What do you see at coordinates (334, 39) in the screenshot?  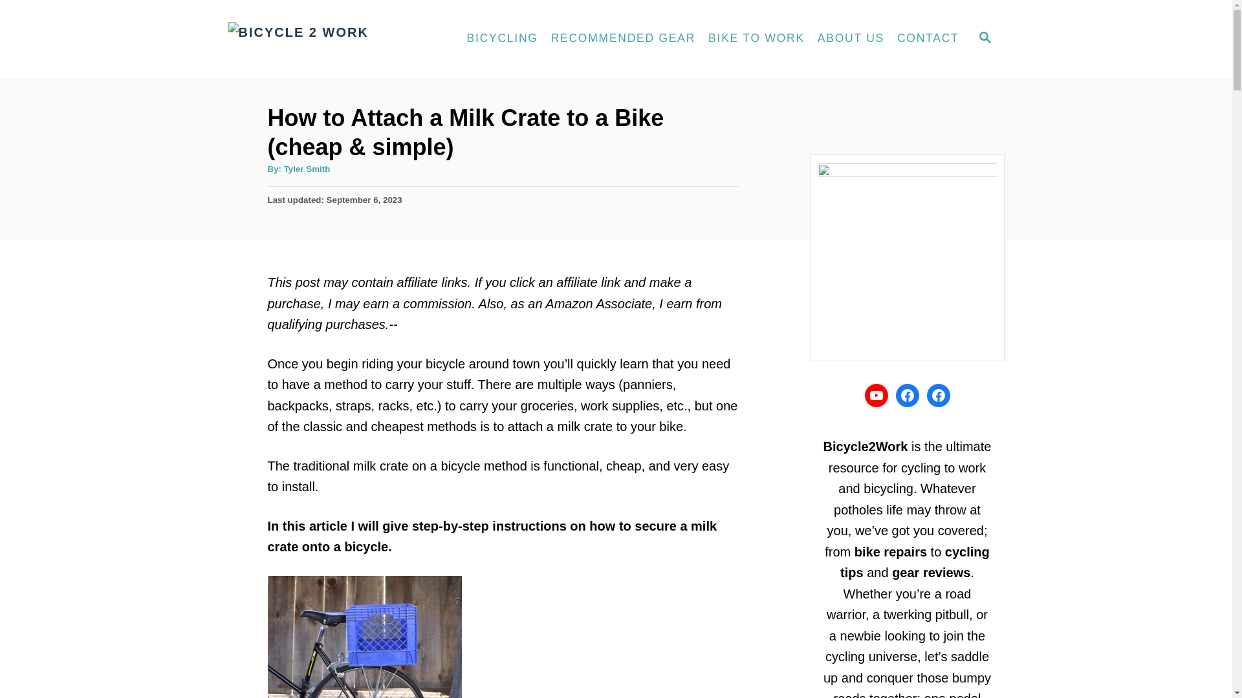 I see `Bicycle 2 Work` at bounding box center [334, 39].